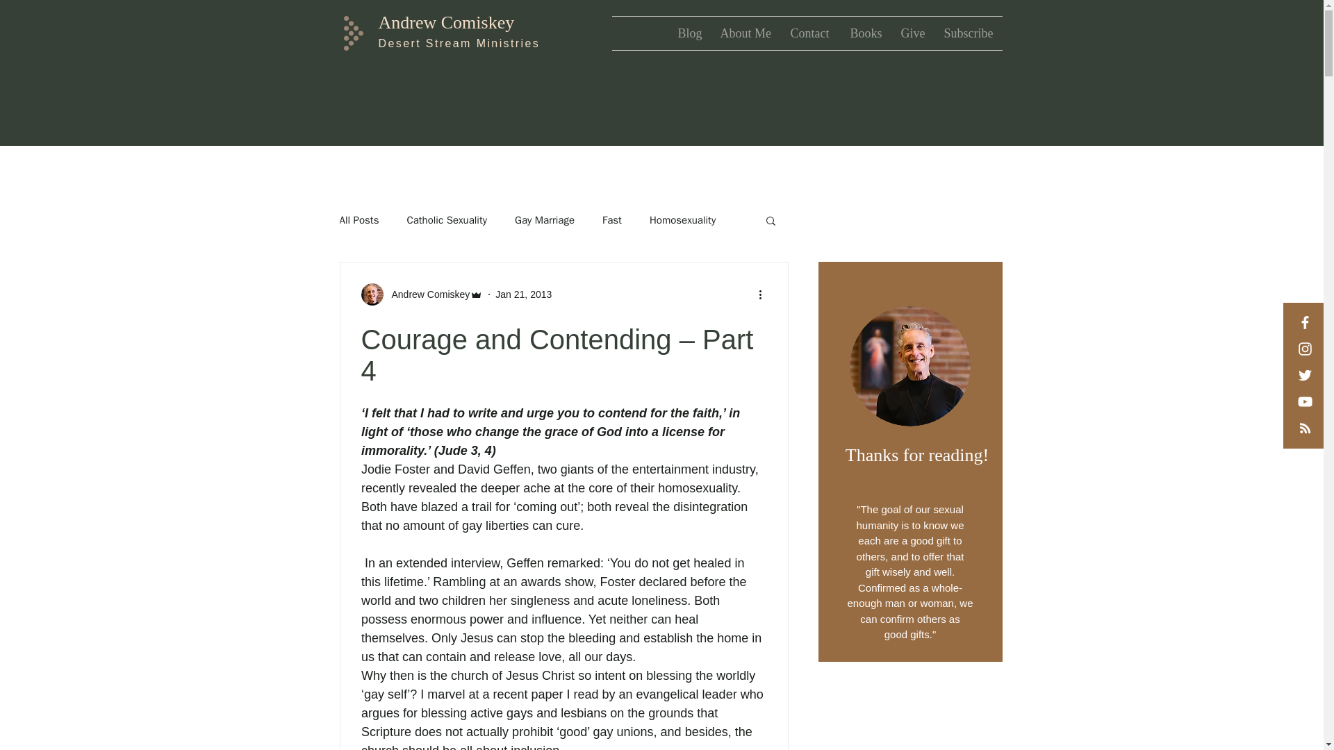  I want to click on Blog, so click(688, 33).